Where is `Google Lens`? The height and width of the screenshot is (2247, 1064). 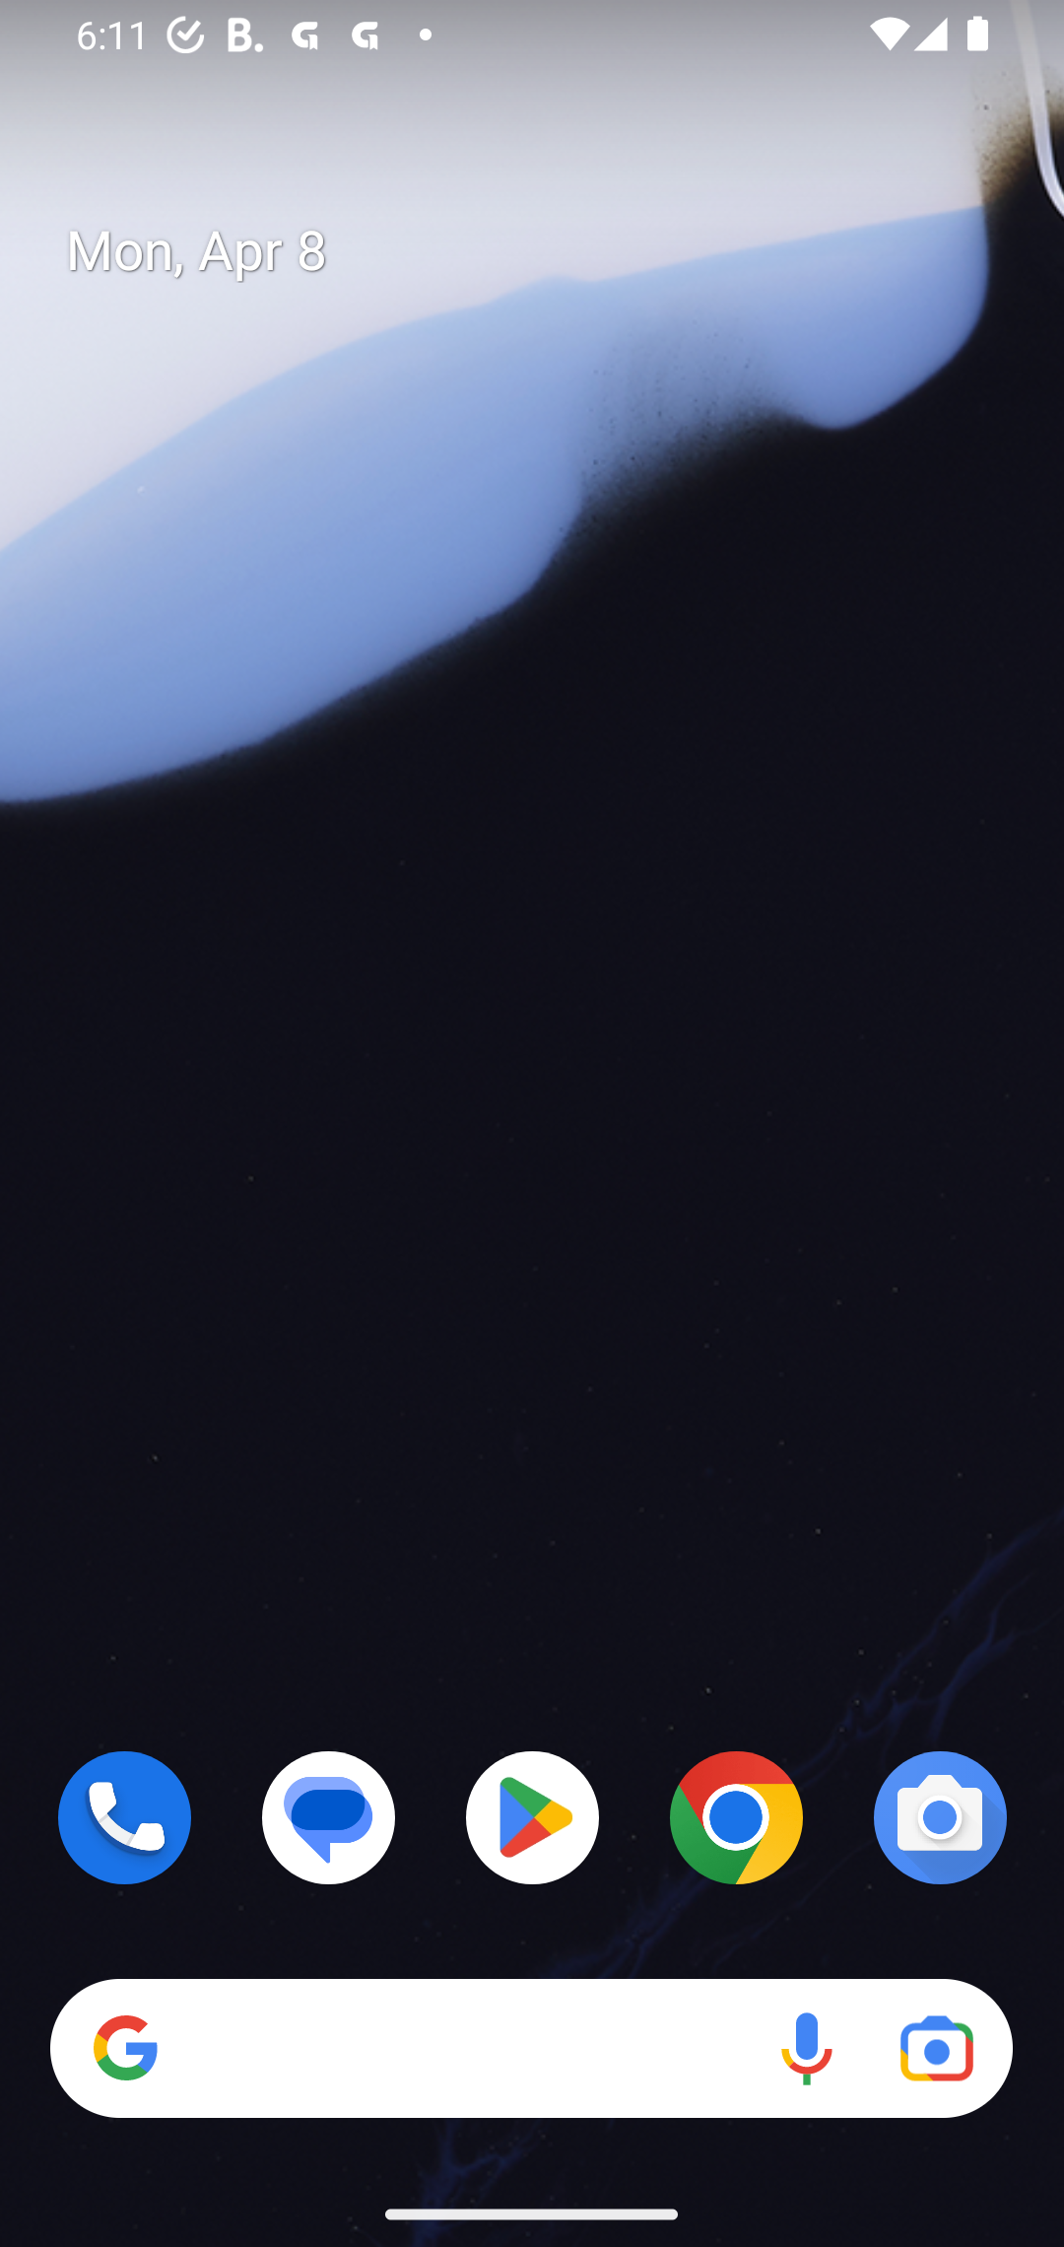
Google Lens is located at coordinates (936, 2049).